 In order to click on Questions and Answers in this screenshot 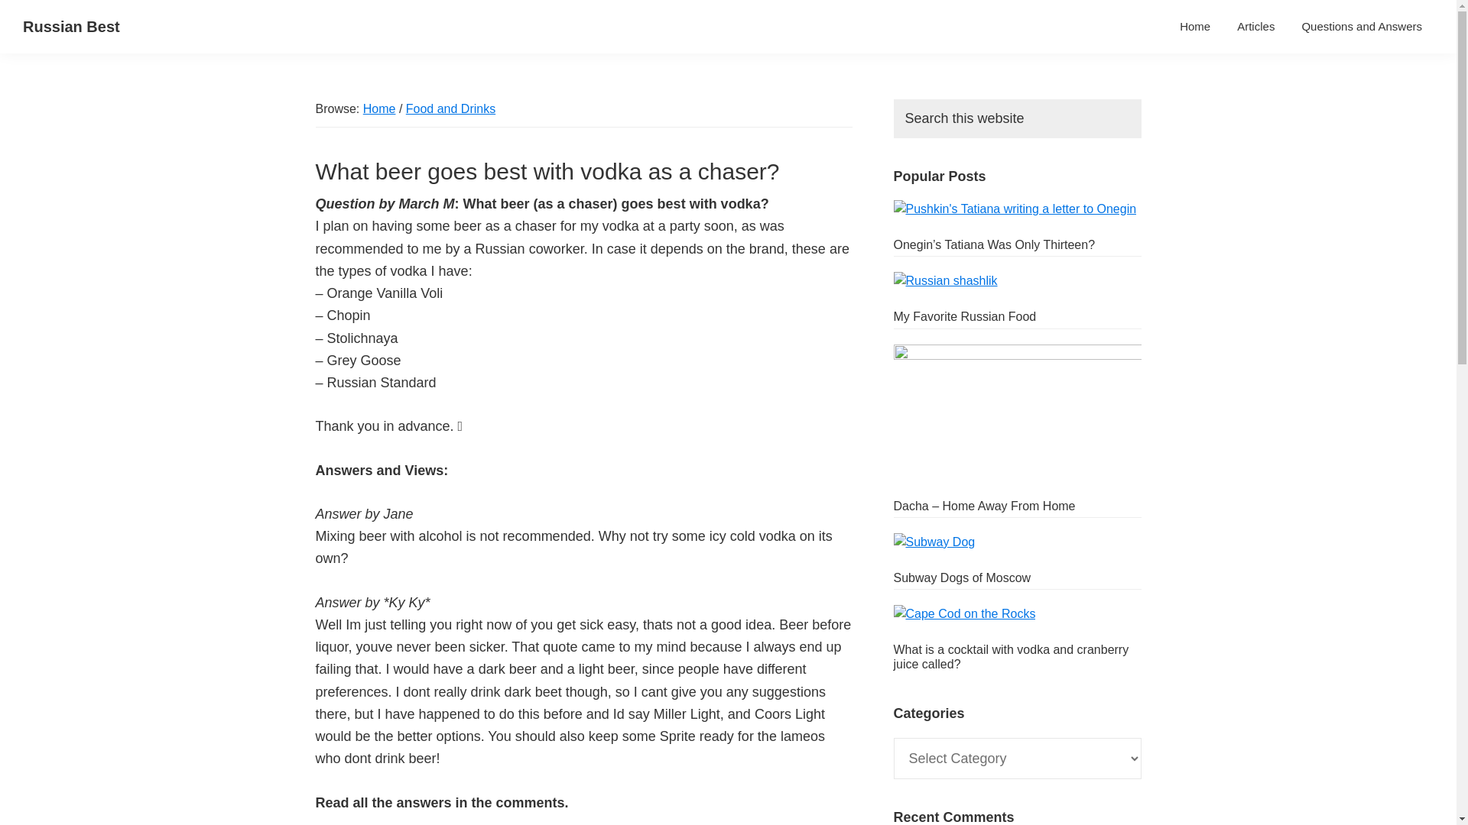, I will do `click(1362, 26)`.